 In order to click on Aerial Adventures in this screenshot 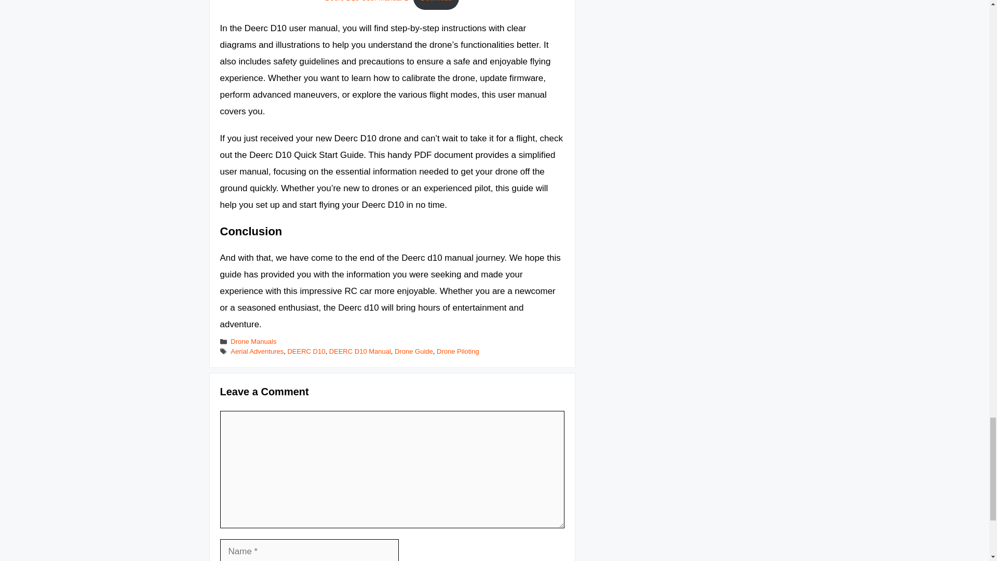, I will do `click(257, 351)`.